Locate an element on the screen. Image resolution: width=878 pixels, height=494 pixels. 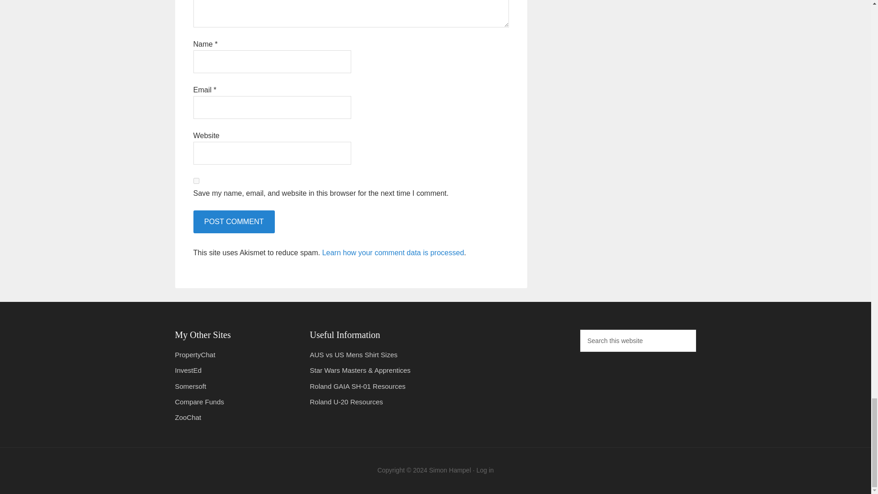
Post Comment is located at coordinates (233, 221).